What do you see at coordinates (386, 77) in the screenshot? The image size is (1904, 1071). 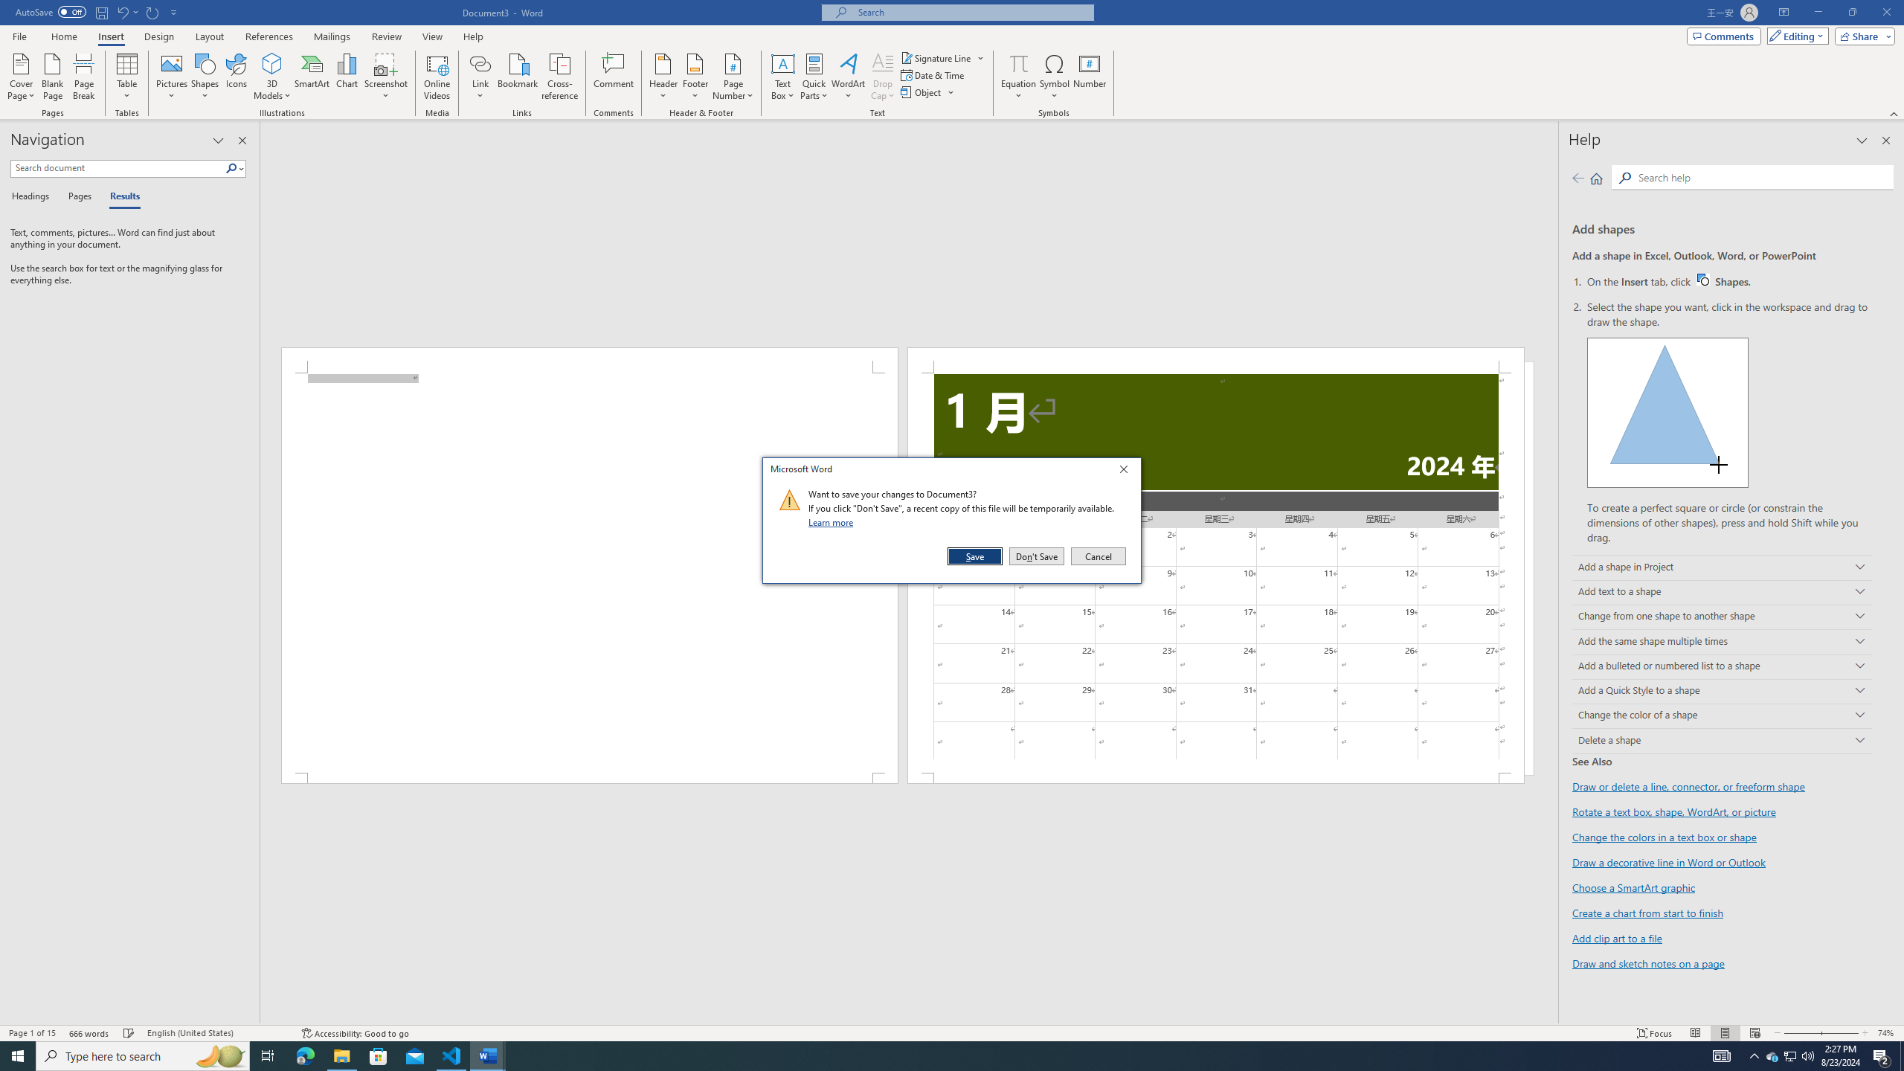 I see `Object...` at bounding box center [386, 77].